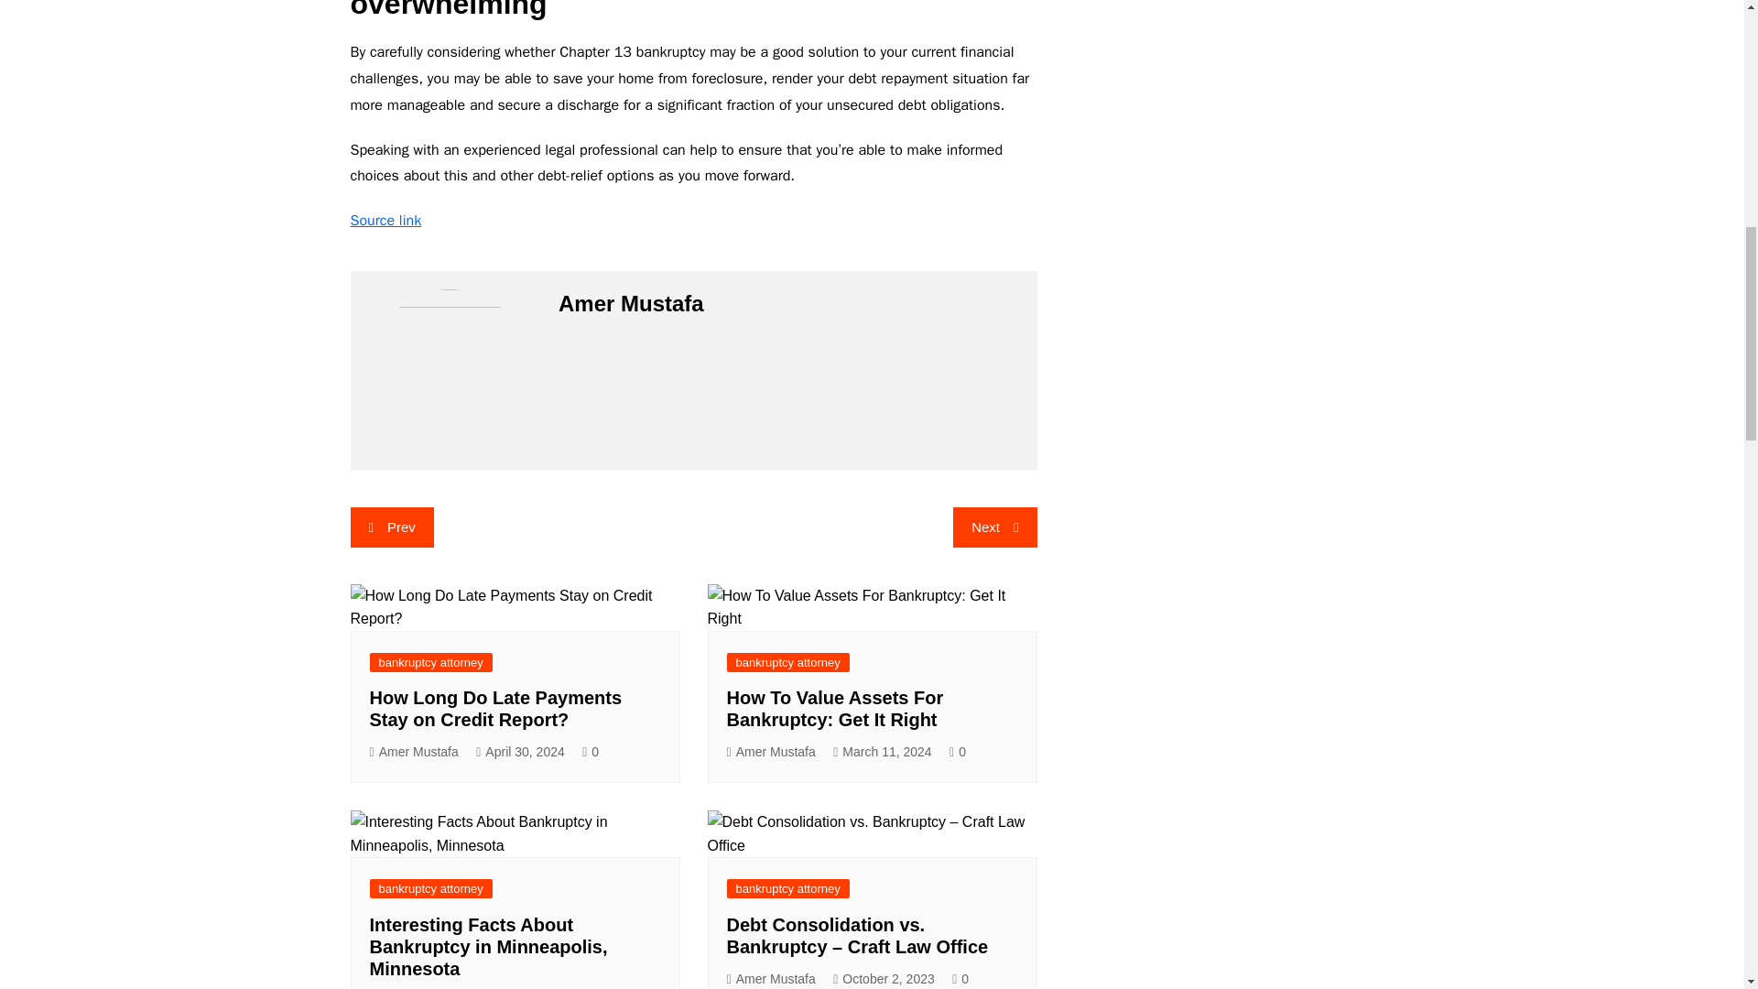 This screenshot has width=1758, height=989. What do you see at coordinates (385, 220) in the screenshot?
I see `Source link` at bounding box center [385, 220].